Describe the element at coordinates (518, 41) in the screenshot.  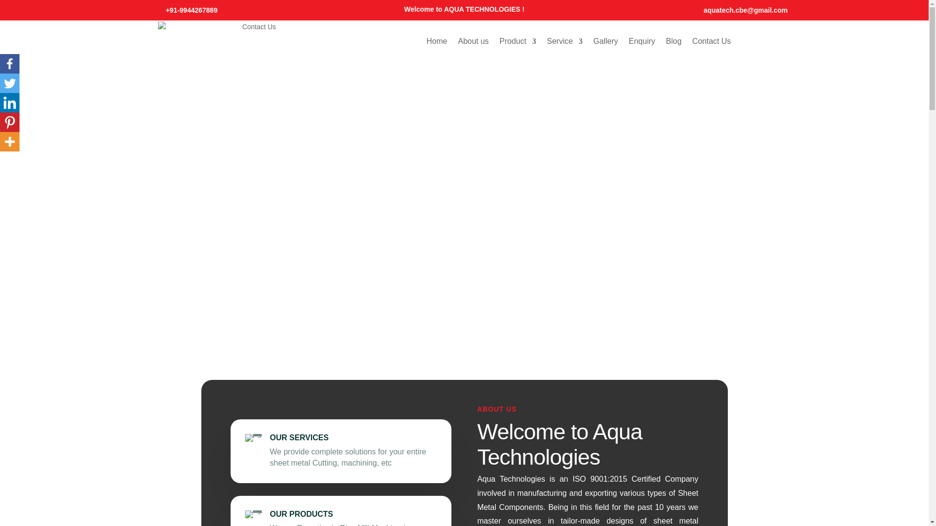
I see `Product` at that location.